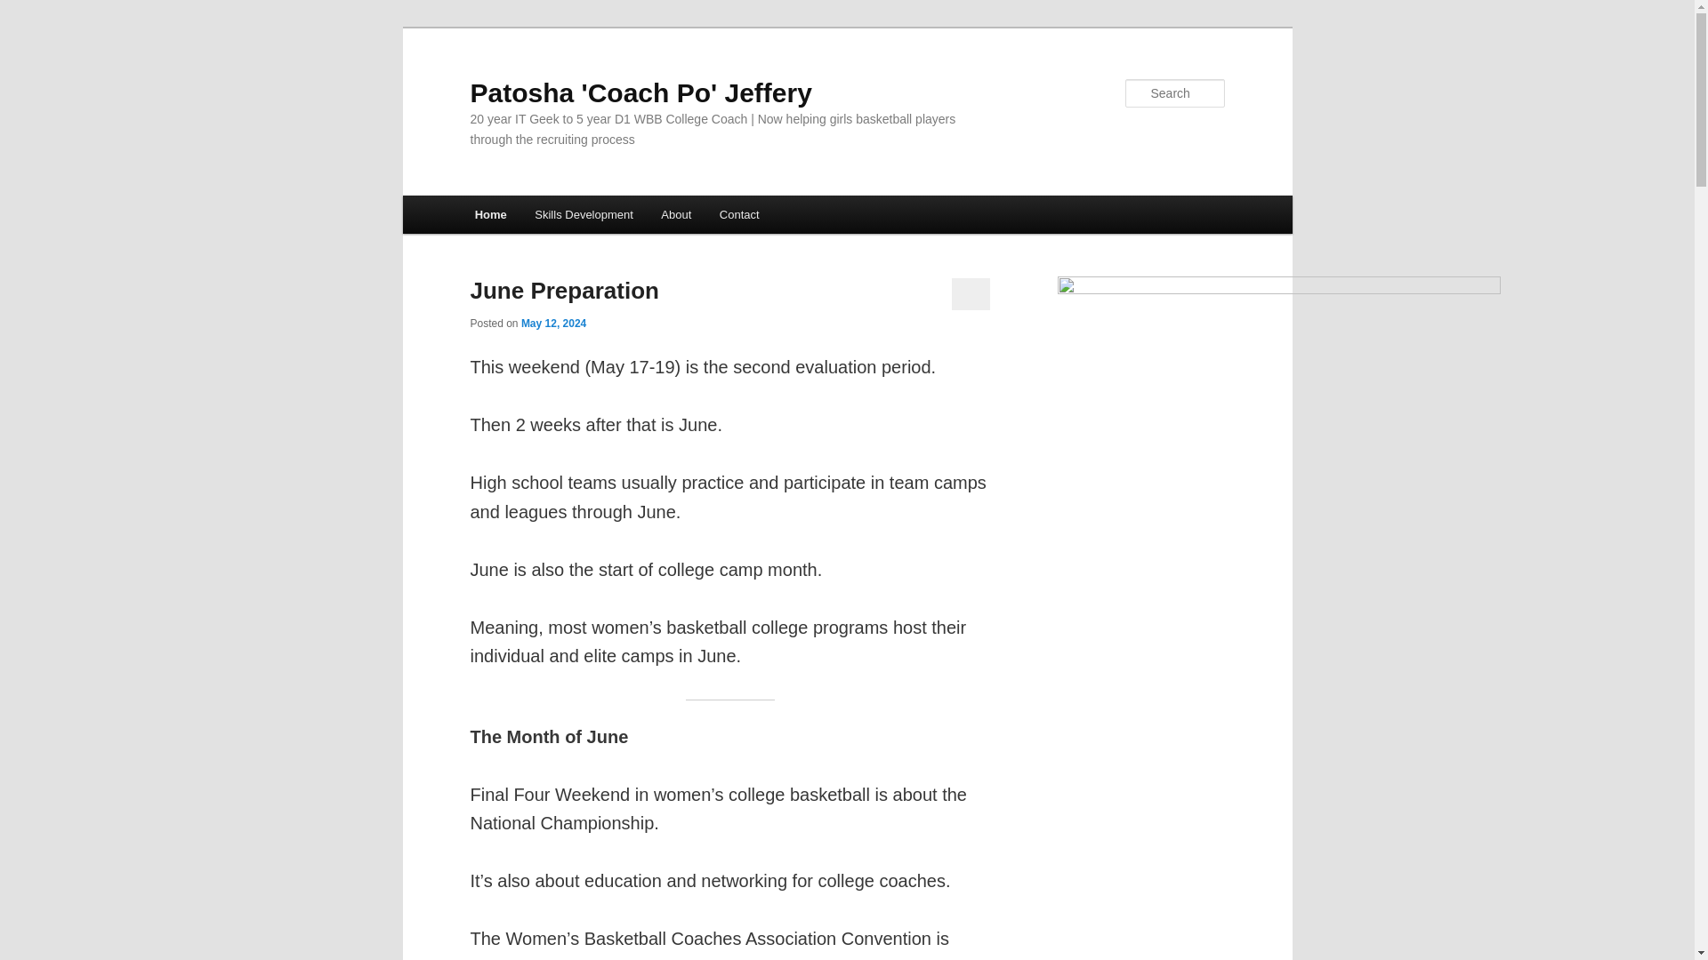 The image size is (1708, 960). What do you see at coordinates (28, 10) in the screenshot?
I see `Search` at bounding box center [28, 10].